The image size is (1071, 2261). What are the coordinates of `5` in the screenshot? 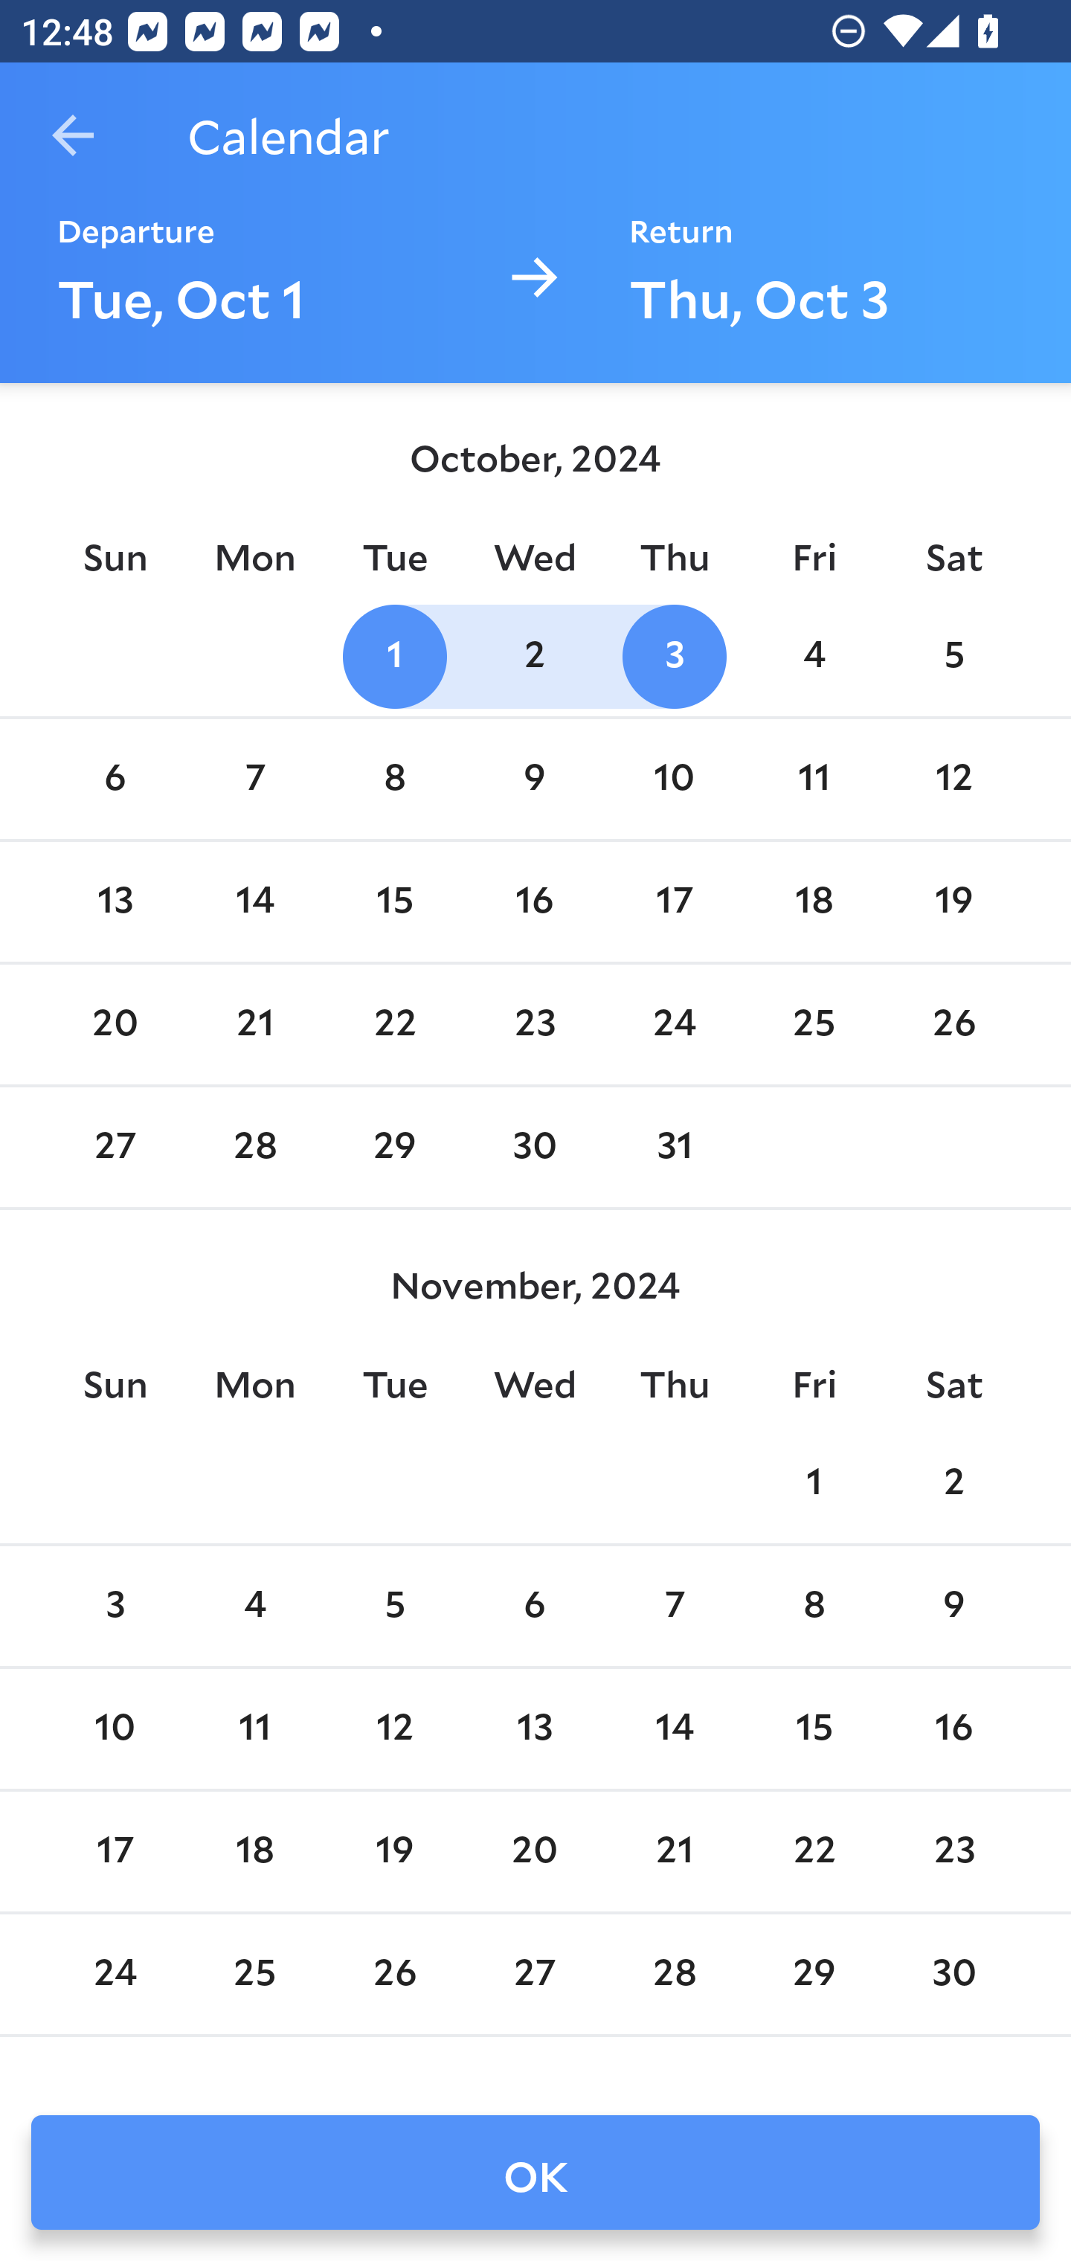 It's located at (953, 655).